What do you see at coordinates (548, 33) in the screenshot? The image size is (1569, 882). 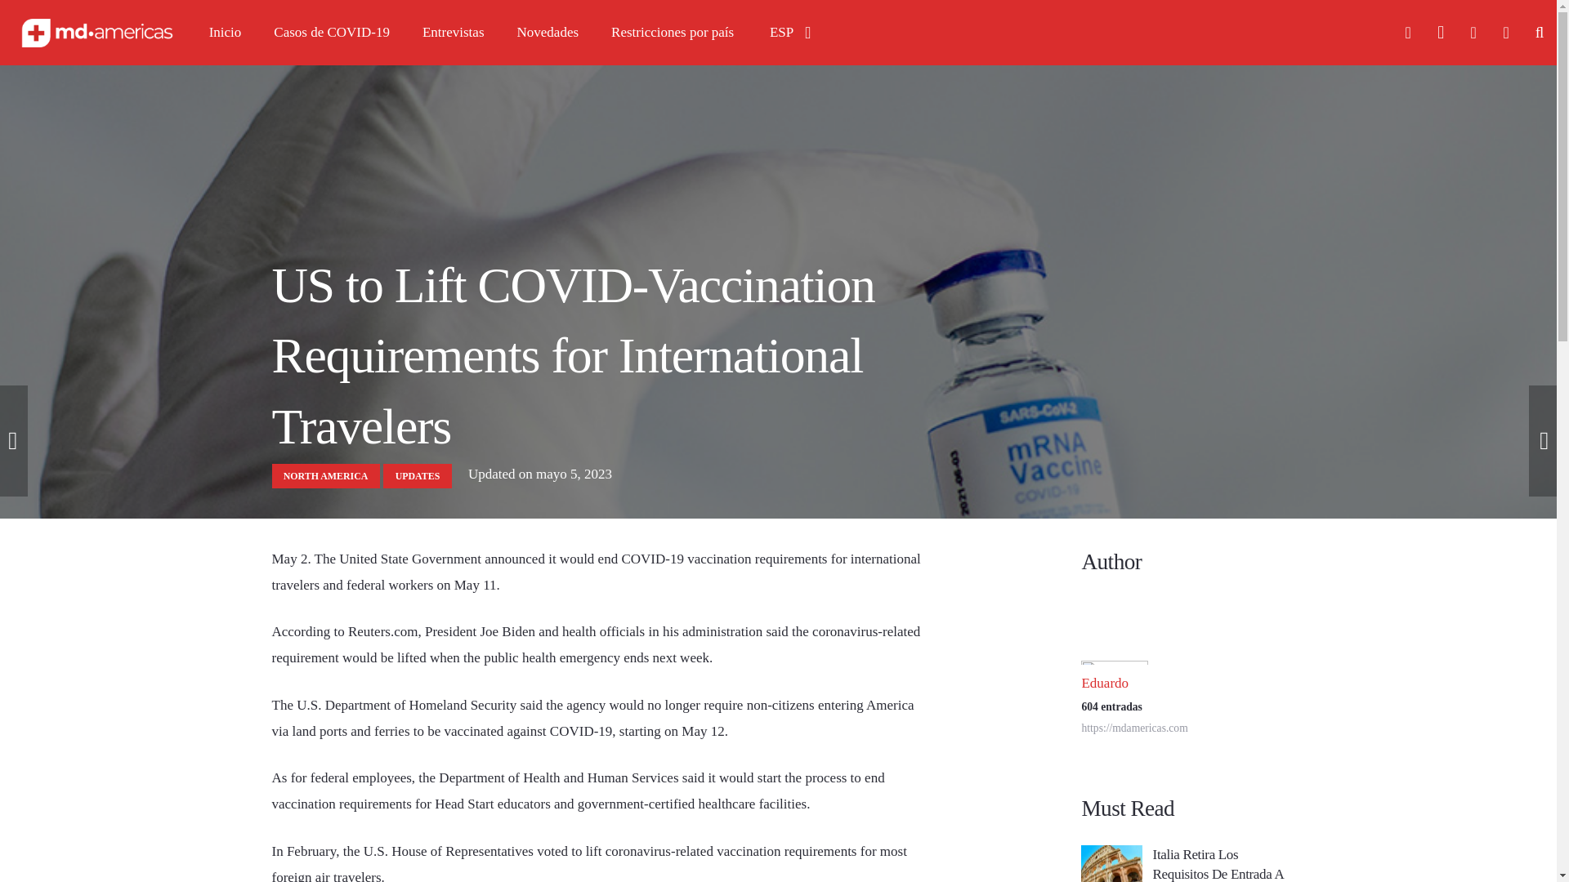 I see `Novedades` at bounding box center [548, 33].